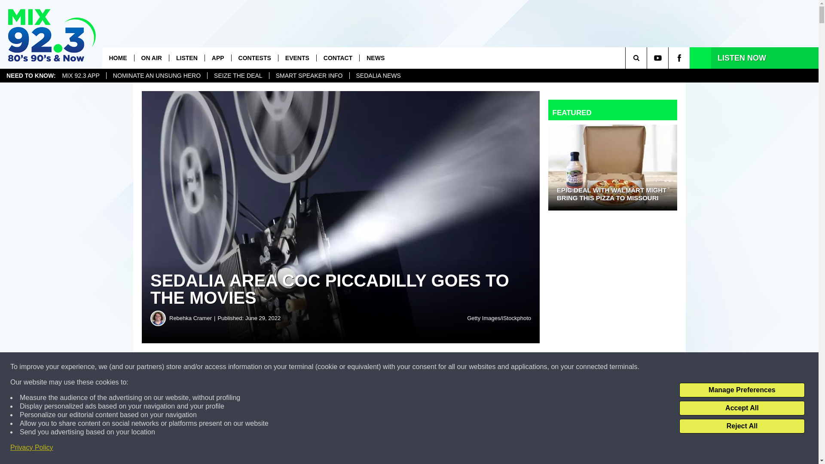 The width and height of the screenshot is (825, 464). I want to click on APP, so click(217, 58).